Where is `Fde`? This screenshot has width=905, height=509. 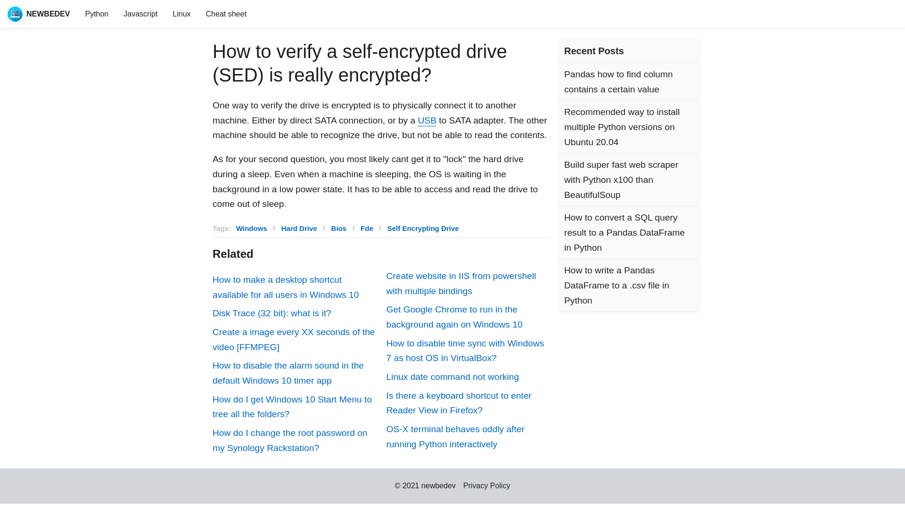
Fde is located at coordinates (367, 228).